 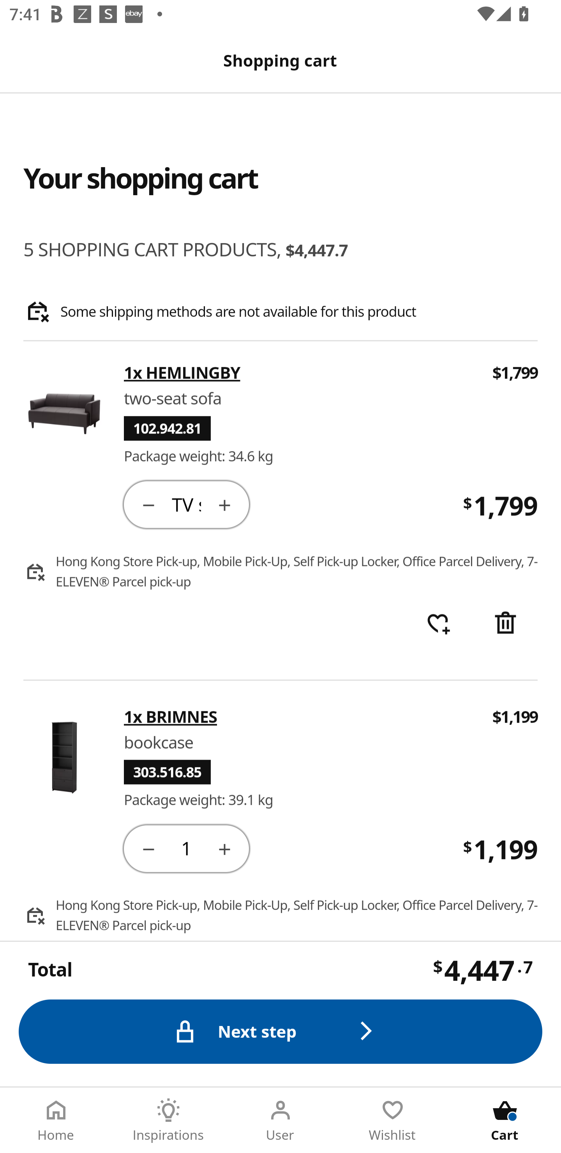 I want to click on Home
Tab 1 of 5, so click(x=56, y=1120).